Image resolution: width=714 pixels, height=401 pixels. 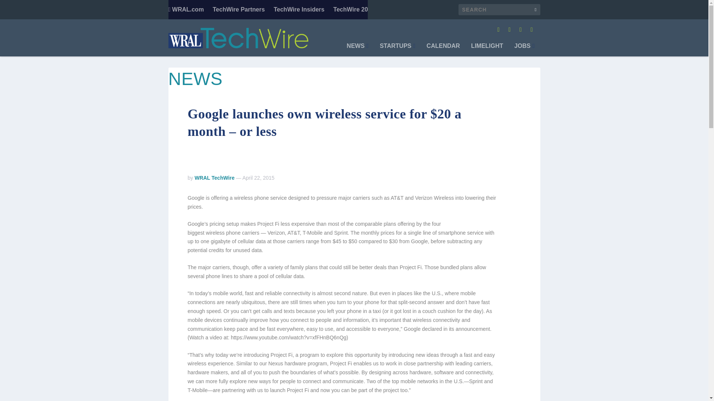 What do you see at coordinates (524, 50) in the screenshot?
I see `JOBS` at bounding box center [524, 50].